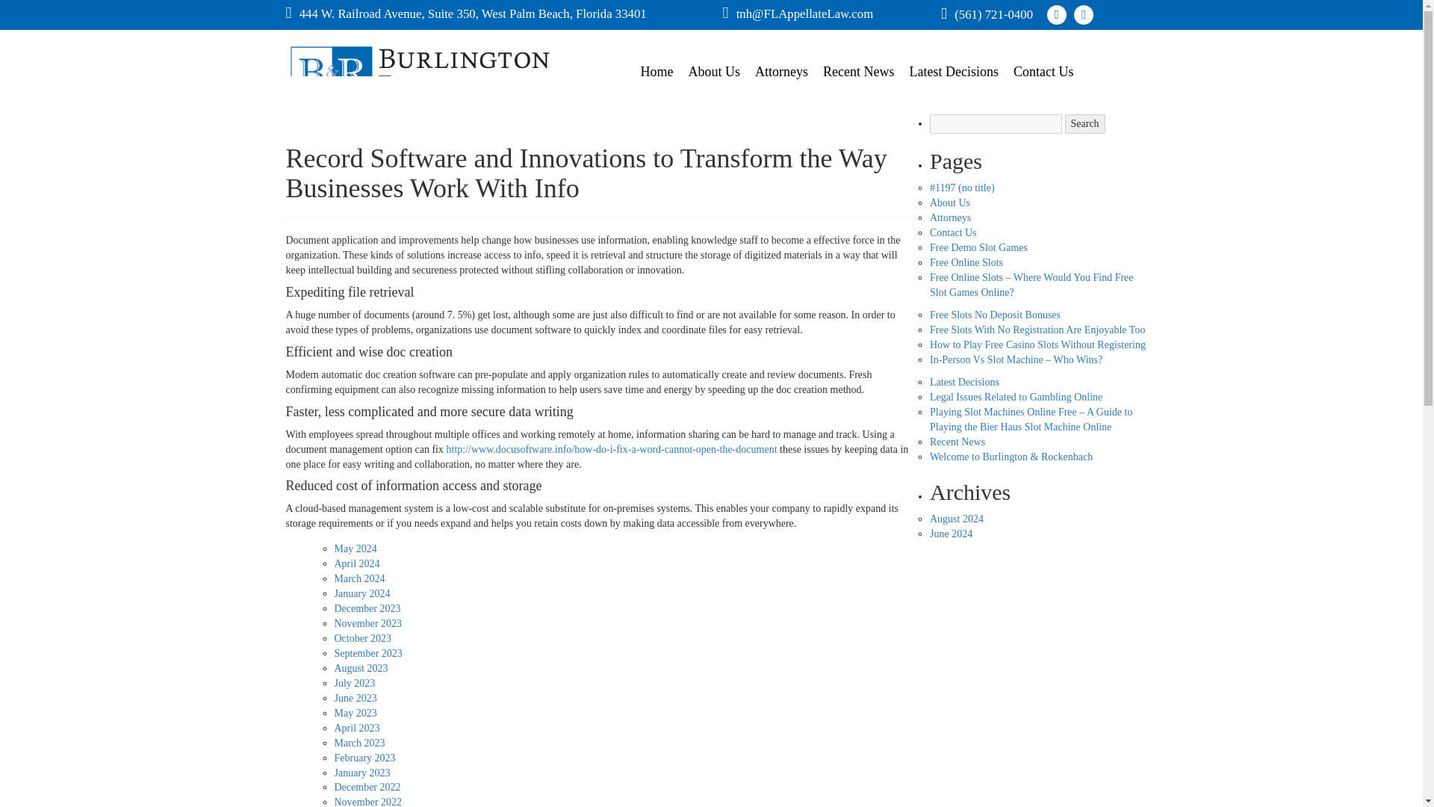  What do you see at coordinates (368, 623) in the screenshot?
I see `November 2023` at bounding box center [368, 623].